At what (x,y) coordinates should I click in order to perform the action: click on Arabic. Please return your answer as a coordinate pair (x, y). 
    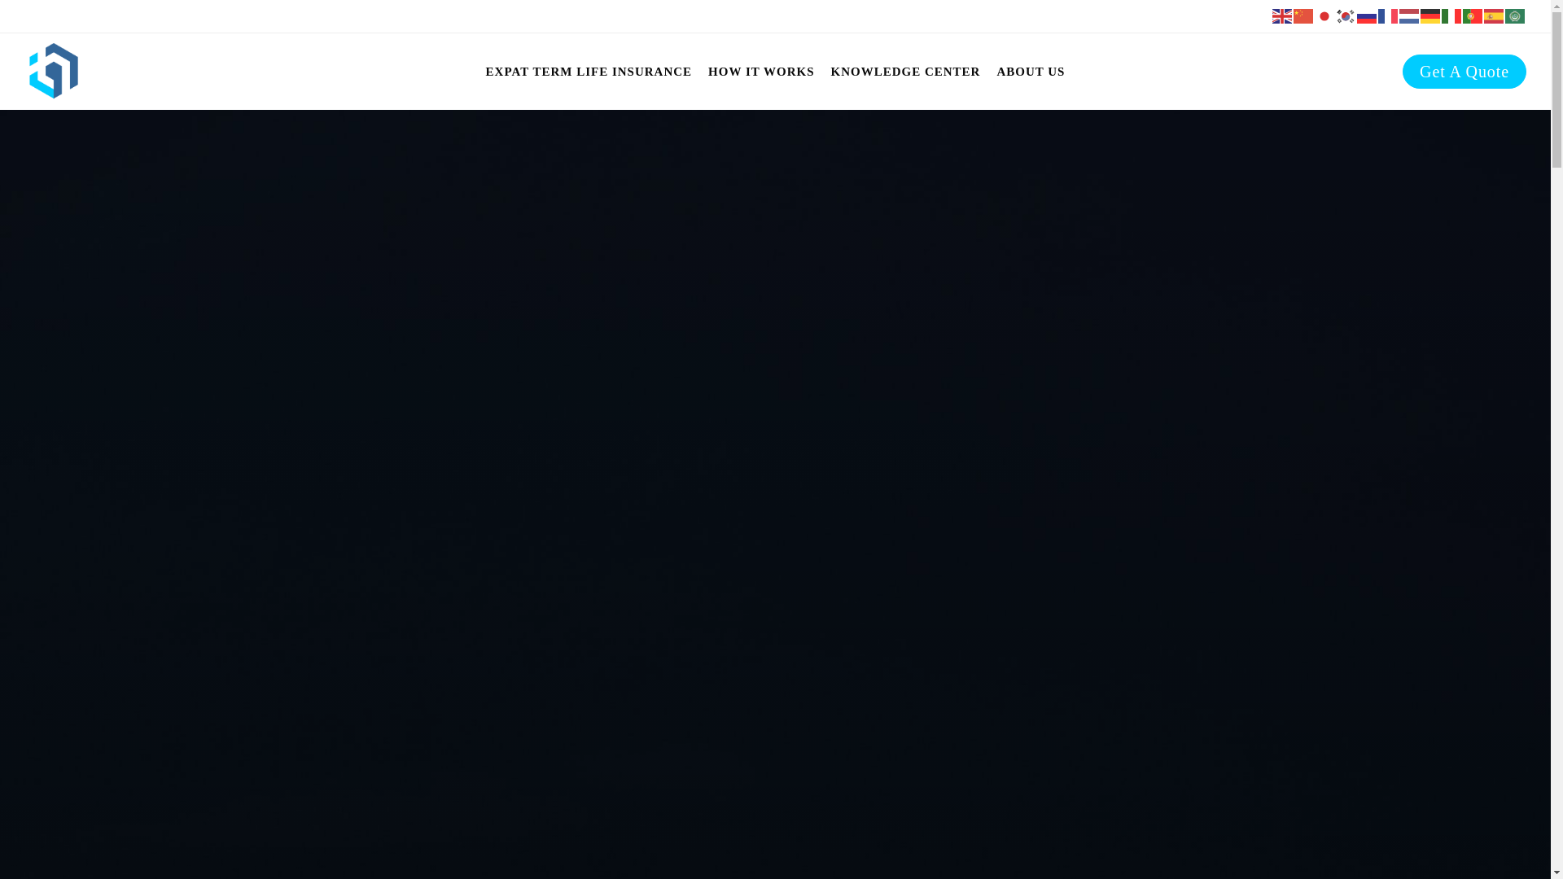
    Looking at the image, I should click on (1516, 16).